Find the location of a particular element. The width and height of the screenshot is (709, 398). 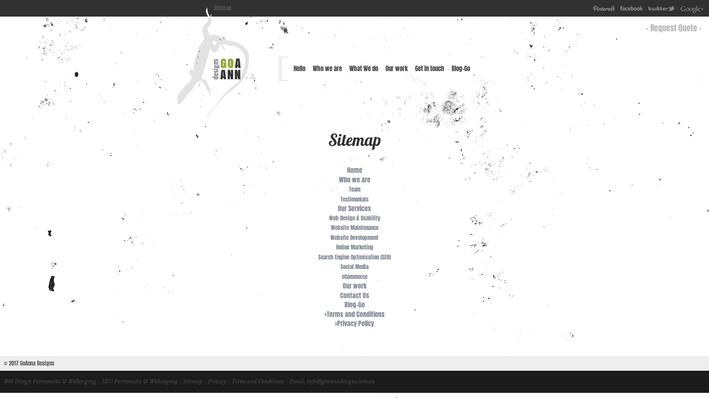

Who we are is located at coordinates (327, 69).